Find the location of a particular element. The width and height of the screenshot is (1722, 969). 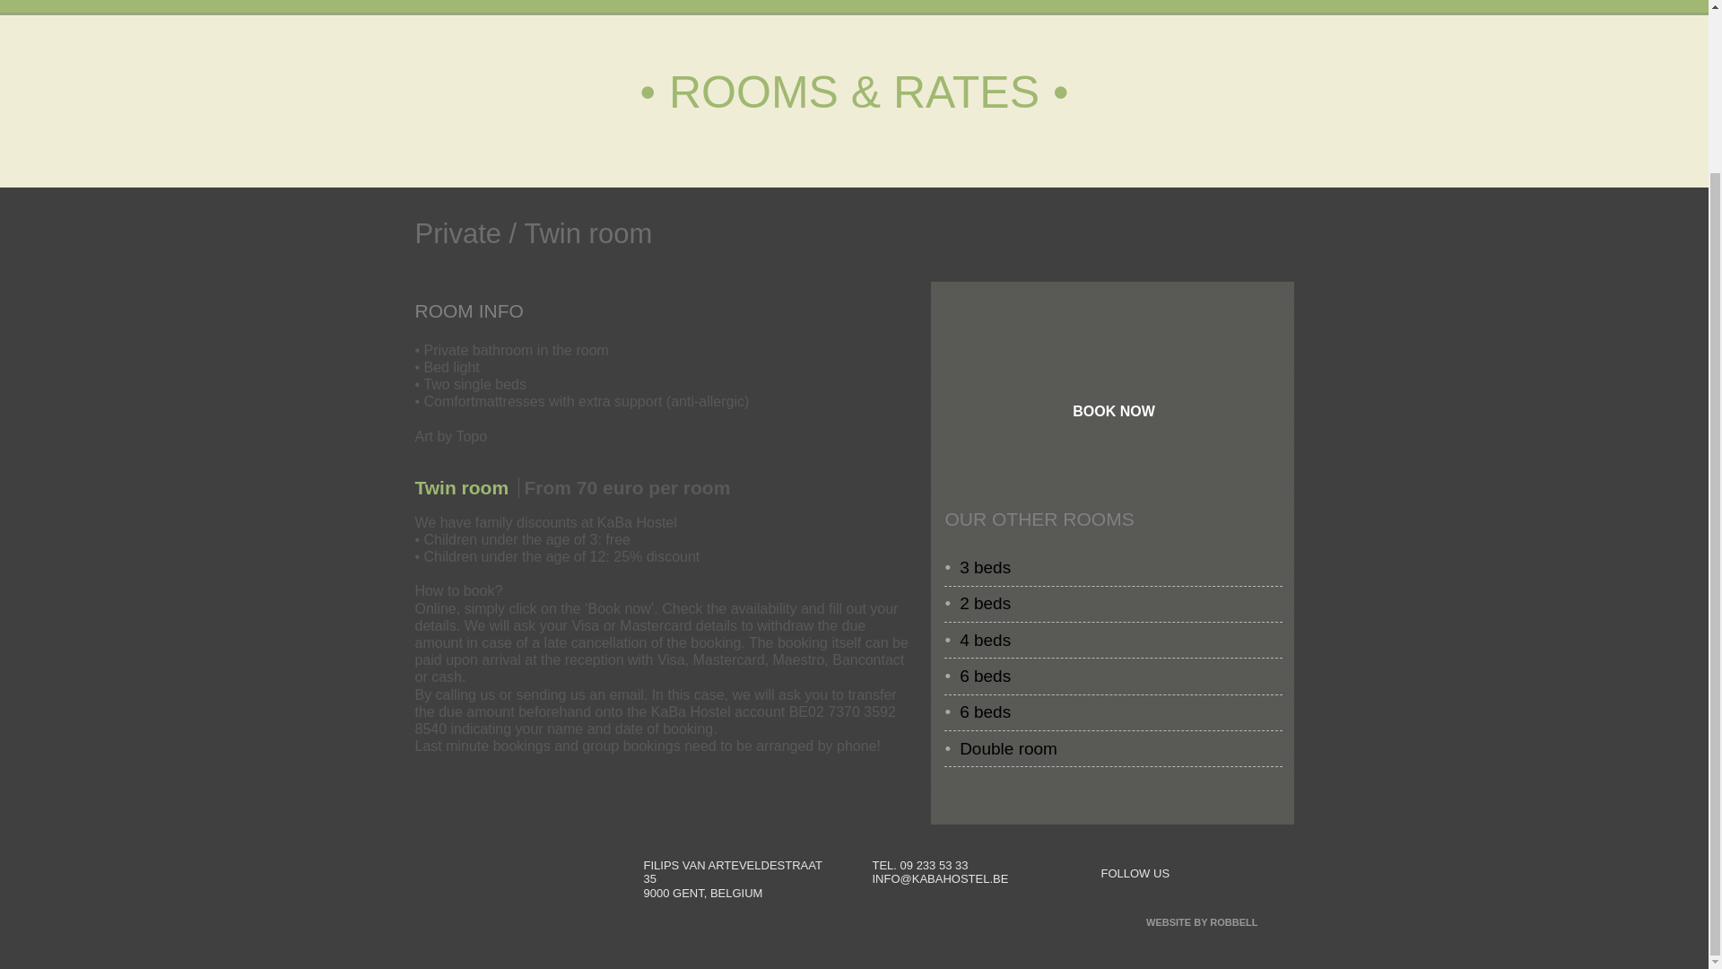

2 beds is located at coordinates (980, 603).